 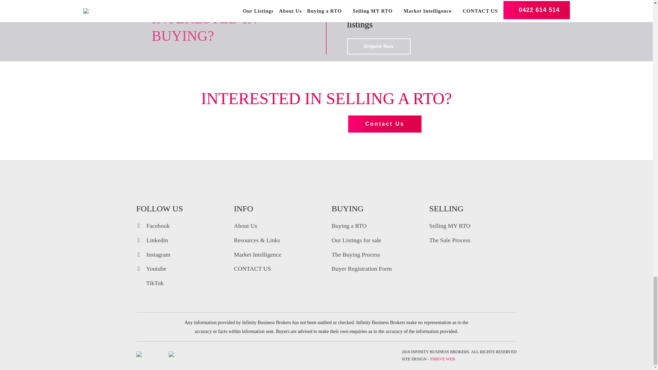 What do you see at coordinates (153, 254) in the screenshot?
I see `Instagram` at bounding box center [153, 254].